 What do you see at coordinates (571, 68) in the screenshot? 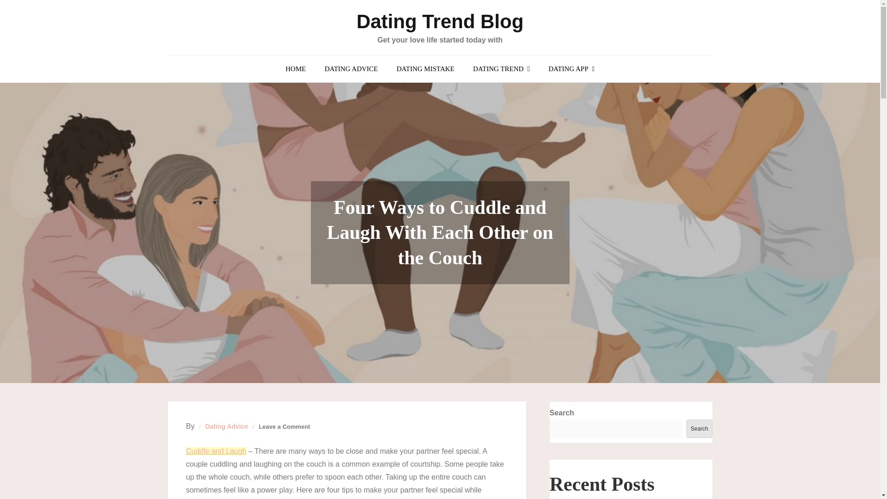
I see `DATING APP` at bounding box center [571, 68].